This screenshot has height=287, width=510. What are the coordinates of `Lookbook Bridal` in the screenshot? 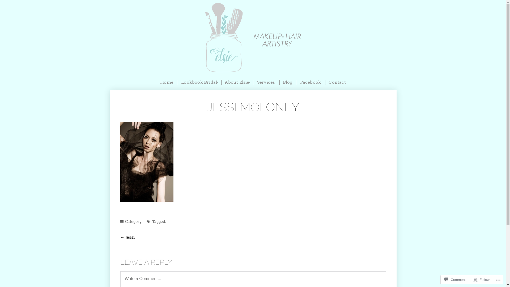 It's located at (199, 82).